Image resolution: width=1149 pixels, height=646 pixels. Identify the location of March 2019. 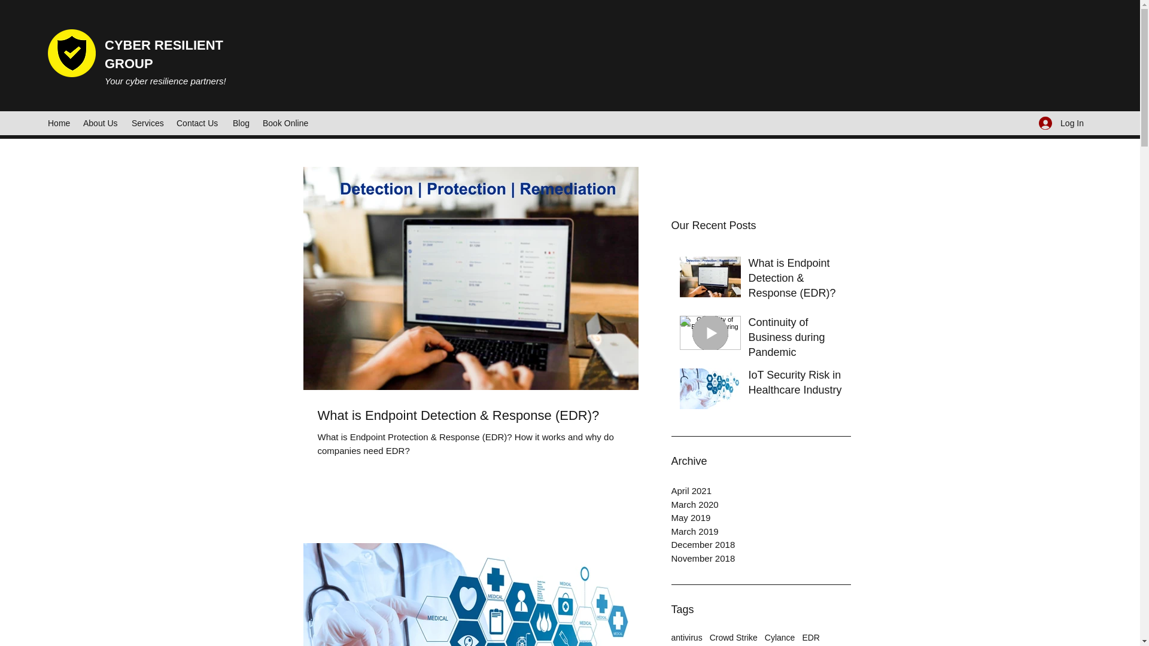
(761, 532).